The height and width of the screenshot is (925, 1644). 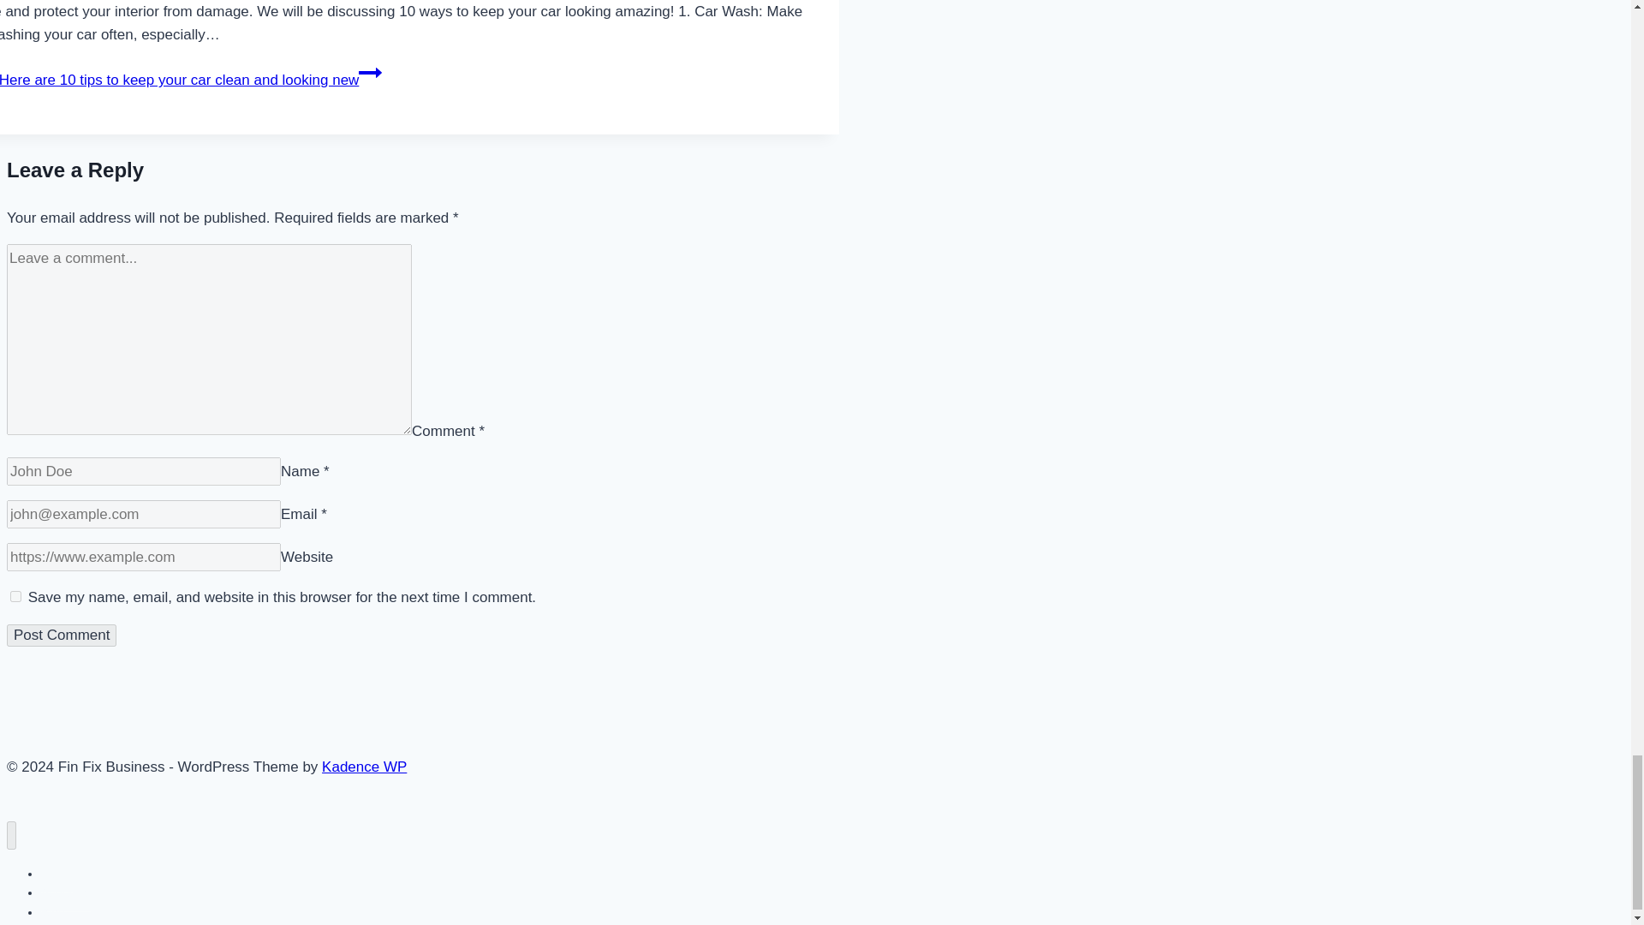 I want to click on Kadence WP, so click(x=364, y=767).